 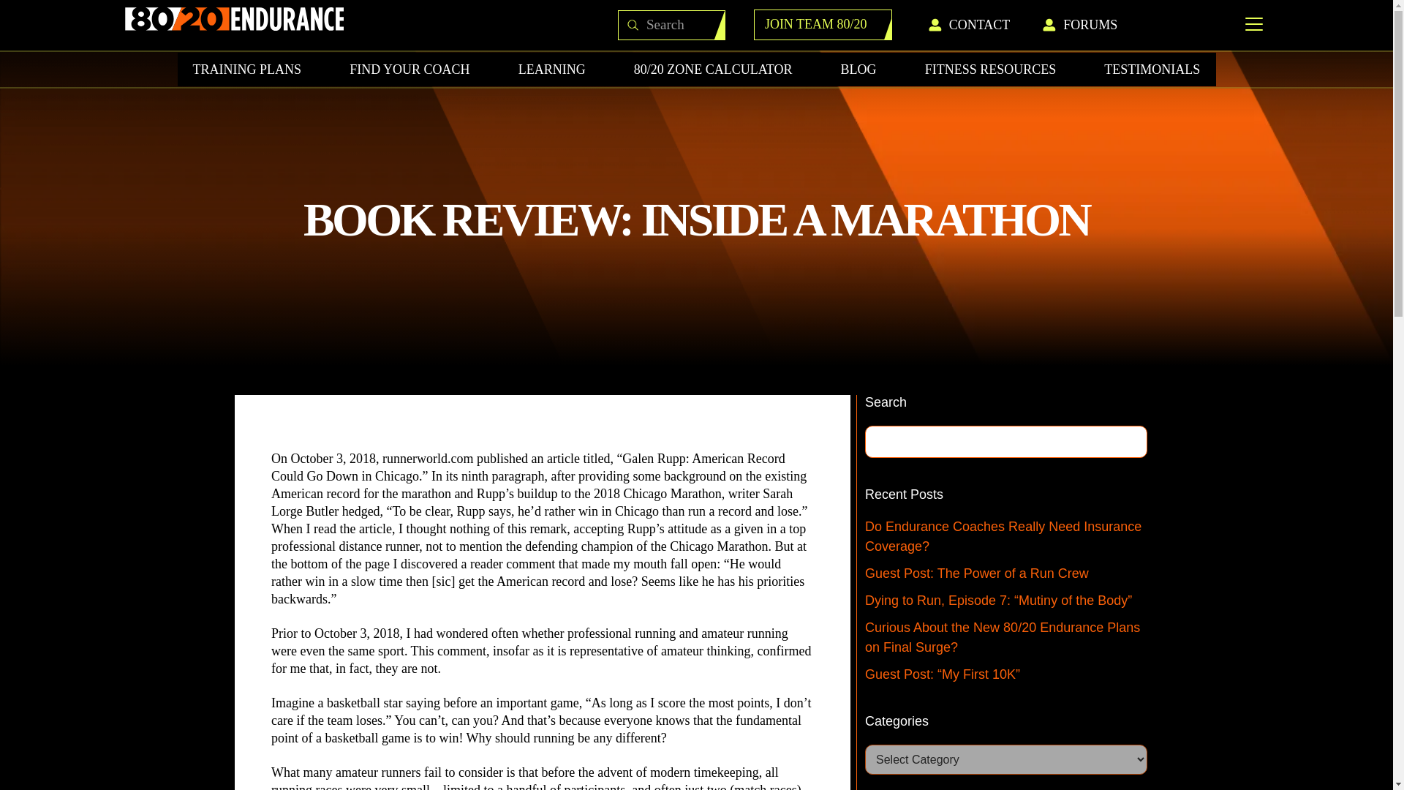 I want to click on TESTIMONIALS, so click(x=1152, y=69).